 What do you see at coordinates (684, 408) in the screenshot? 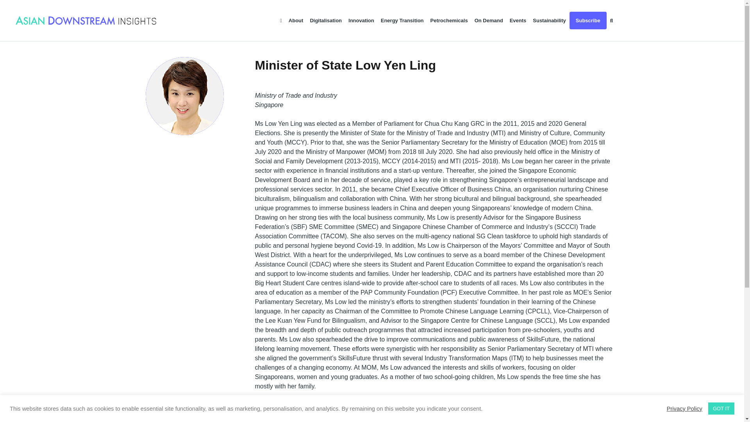
I see `Privacy Policy` at bounding box center [684, 408].